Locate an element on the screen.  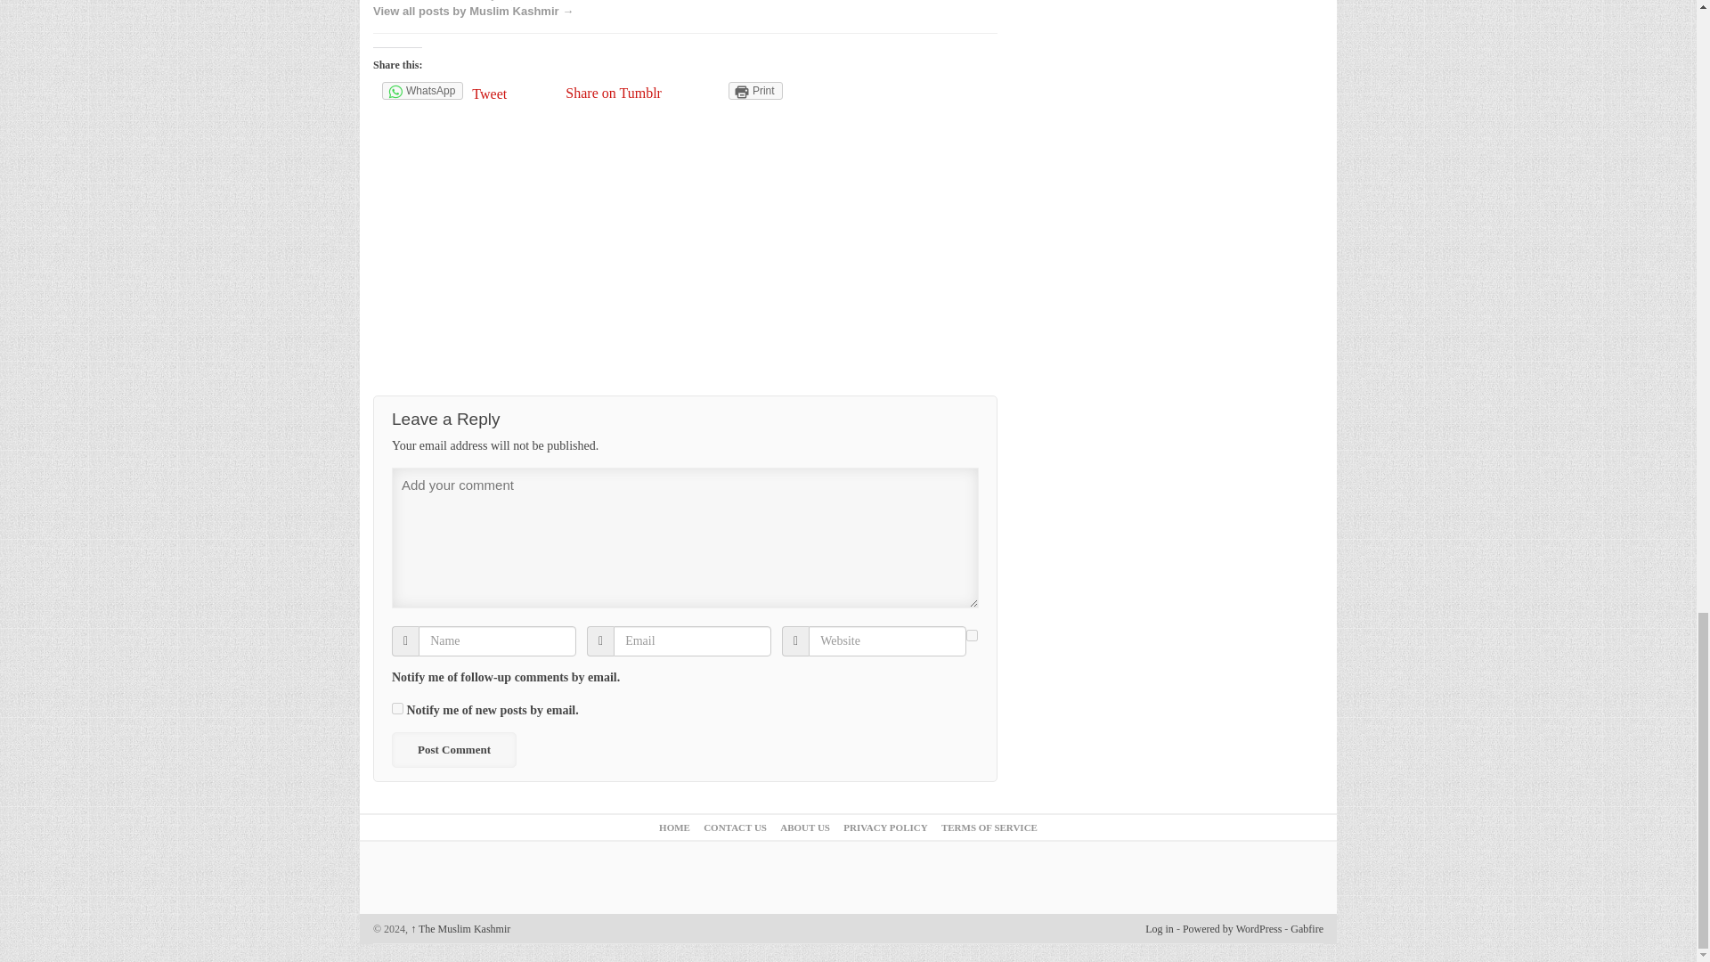
The Muslim Kashmir is located at coordinates (460, 928).